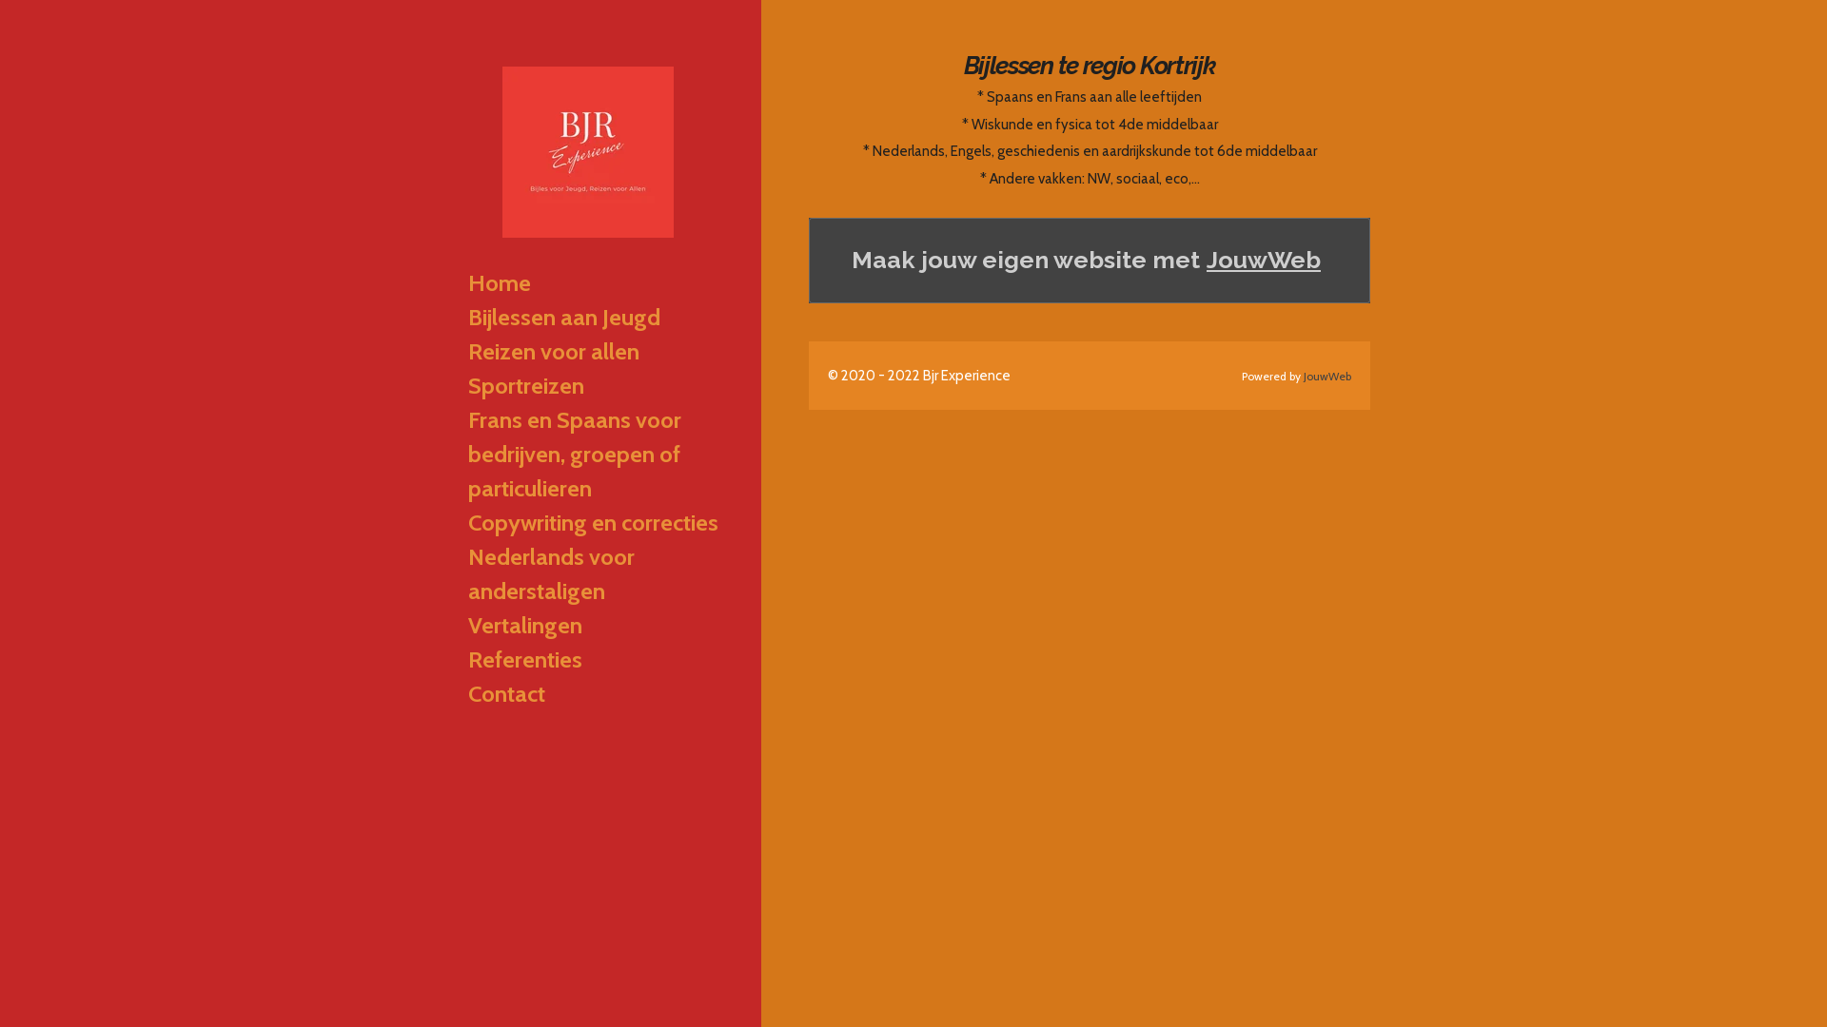 This screenshot has height=1027, width=1827. What do you see at coordinates (595, 318) in the screenshot?
I see `Bijlessen aan Jeugd` at bounding box center [595, 318].